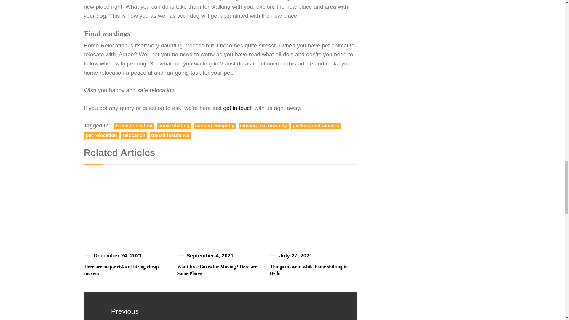 Image resolution: width=569 pixels, height=320 pixels. Describe the element at coordinates (101, 135) in the screenshot. I see `pet relocation` at that location.